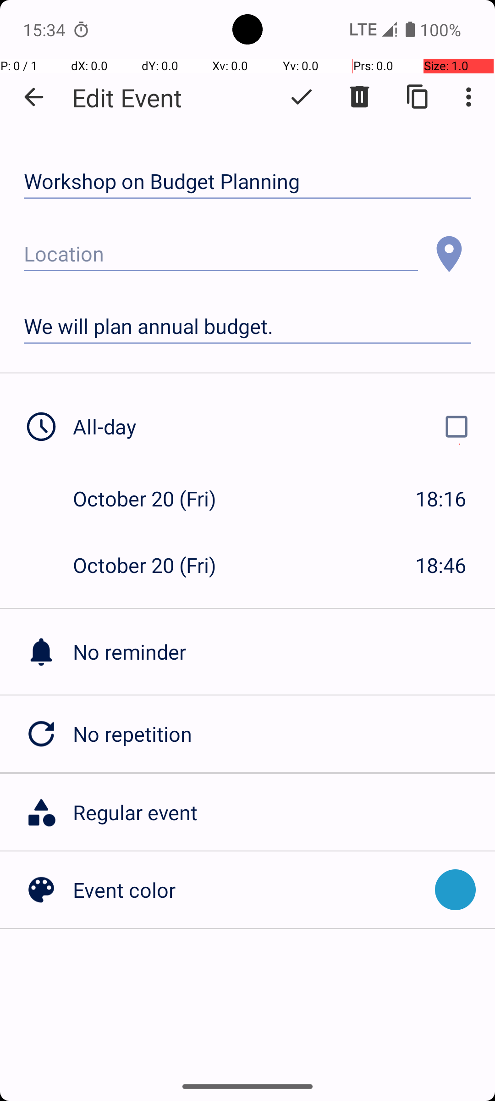 Image resolution: width=495 pixels, height=1101 pixels. I want to click on 18:16, so click(441, 498).